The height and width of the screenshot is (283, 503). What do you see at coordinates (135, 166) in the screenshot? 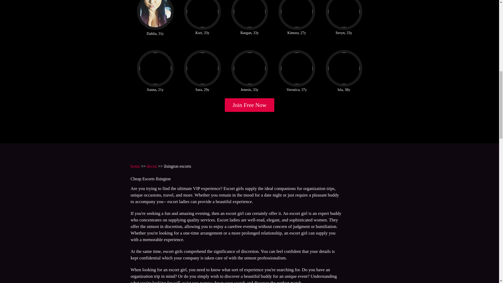
I see `home` at bounding box center [135, 166].